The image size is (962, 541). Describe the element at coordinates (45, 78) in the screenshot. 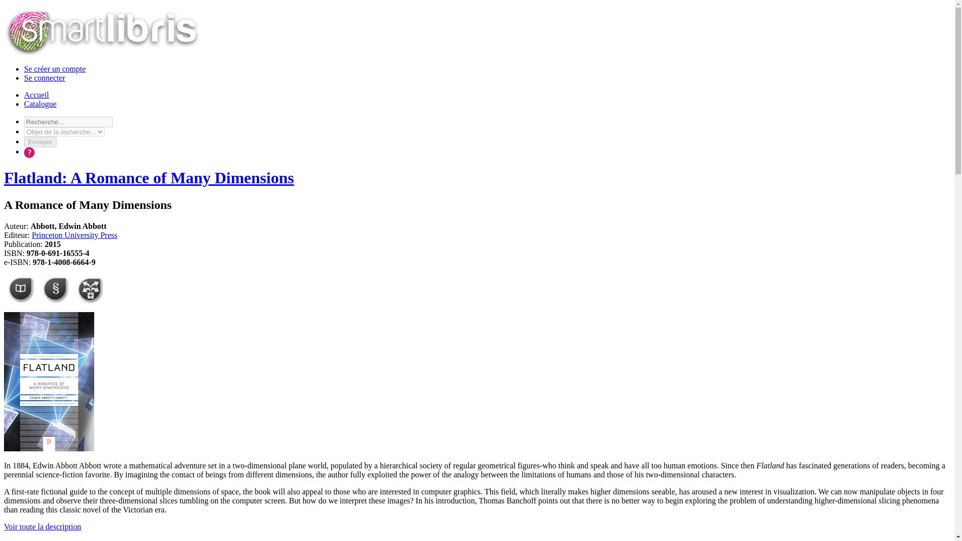

I see `Se connecter` at that location.